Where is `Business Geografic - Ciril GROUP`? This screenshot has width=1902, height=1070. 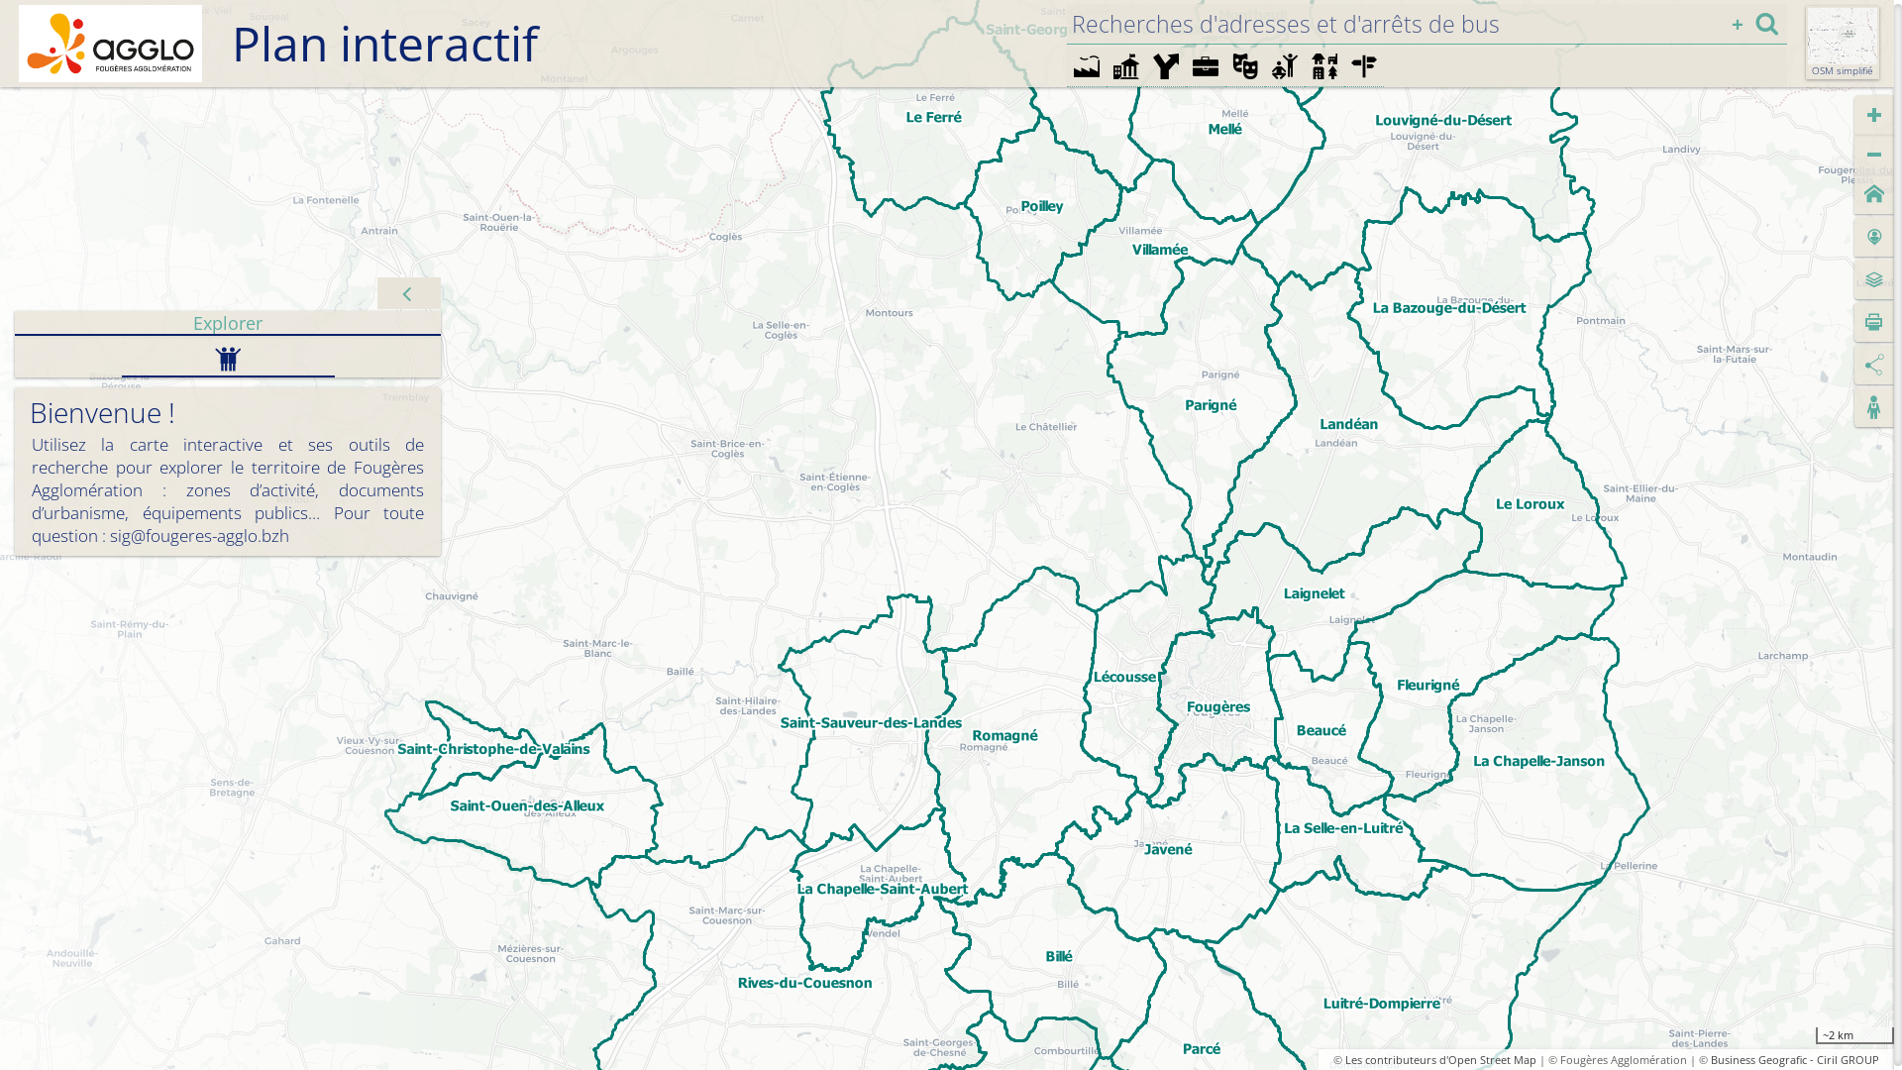 Business Geografic - Ciril GROUP is located at coordinates (1795, 1060).